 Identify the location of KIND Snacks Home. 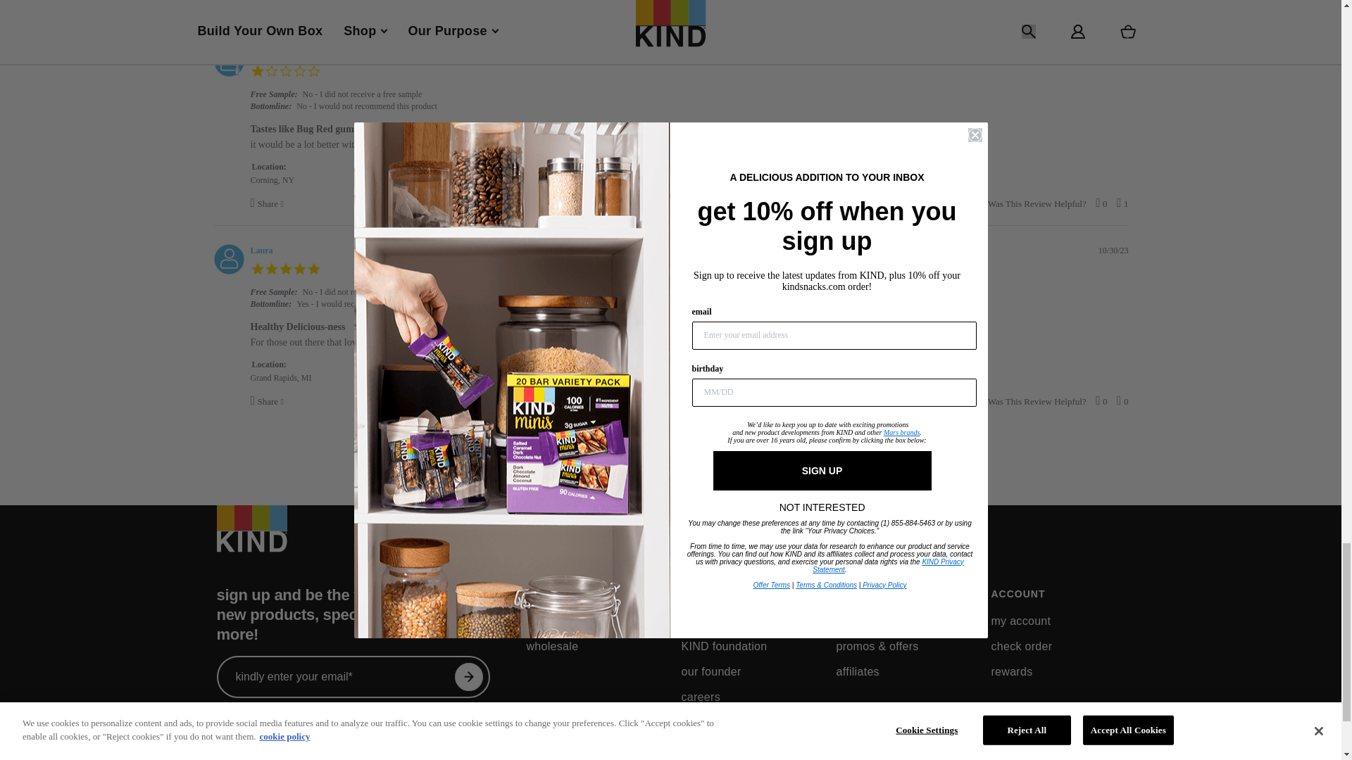
(251, 537).